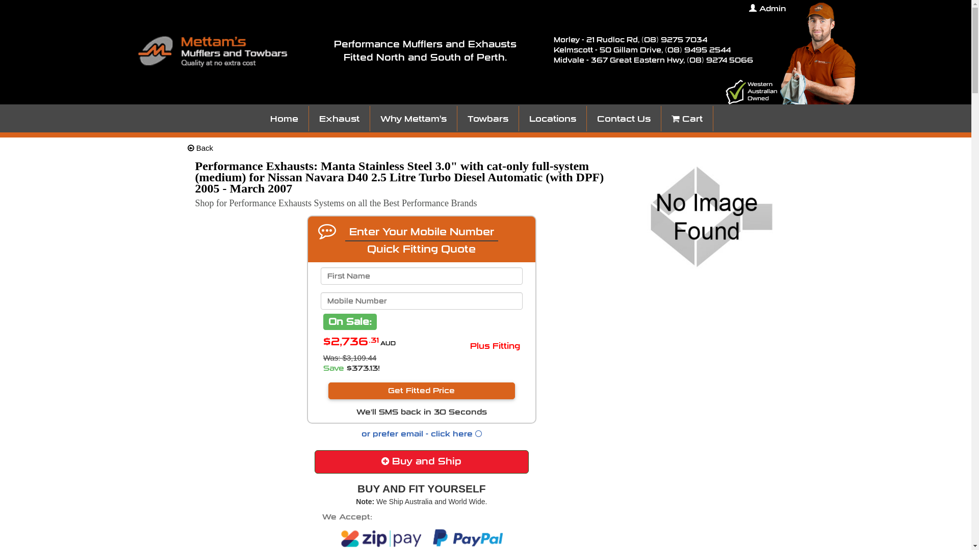 This screenshot has height=550, width=979. What do you see at coordinates (285, 119) in the screenshot?
I see `Home` at bounding box center [285, 119].